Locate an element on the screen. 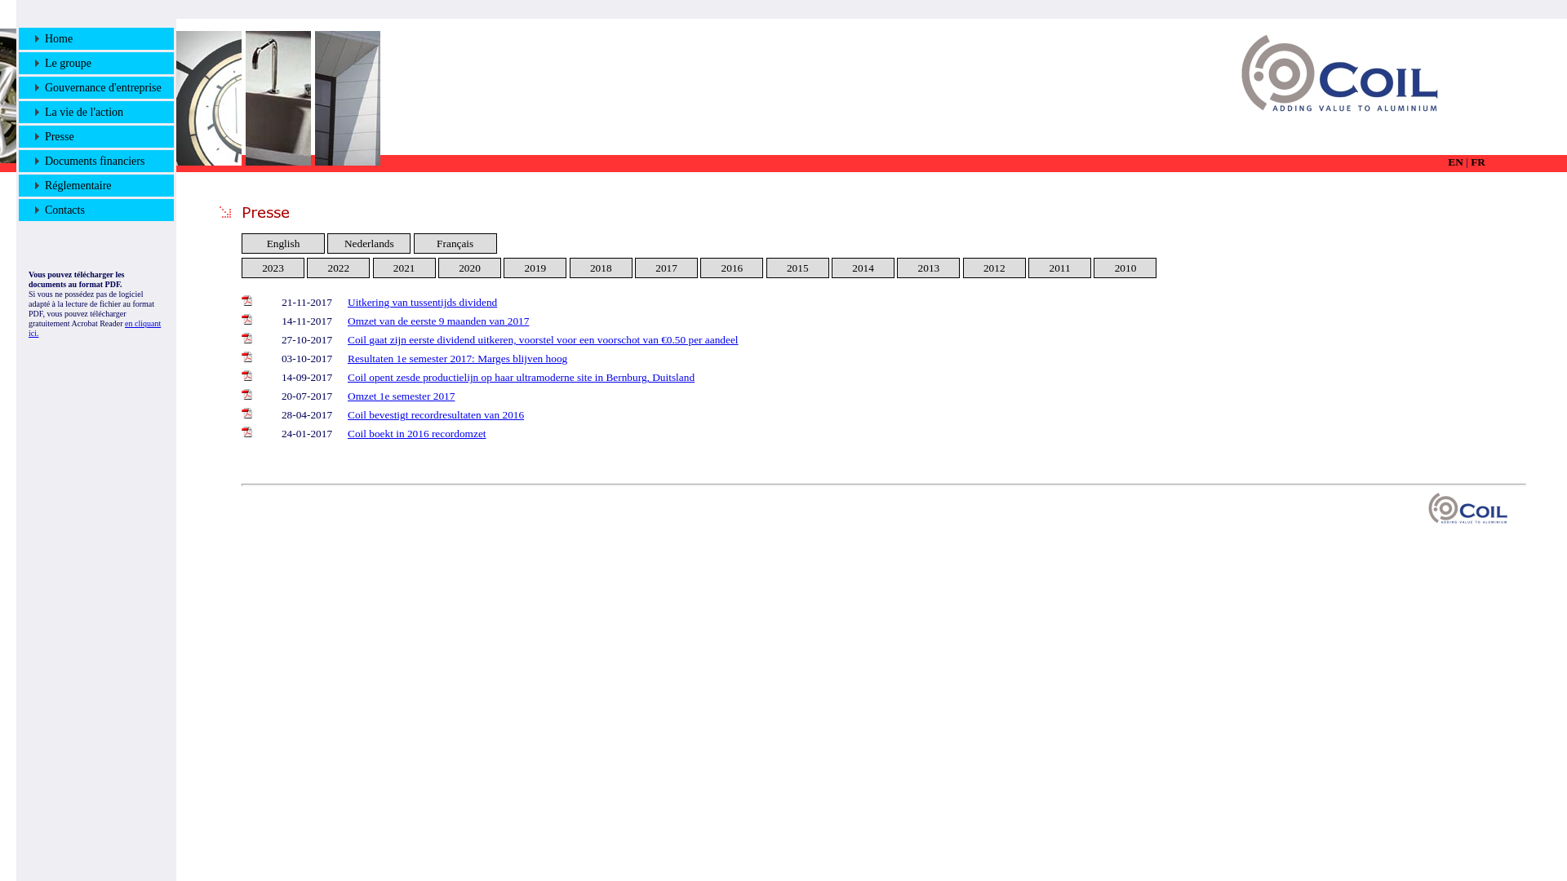 This screenshot has width=1567, height=881. Omzet 1e semester 2017 is located at coordinates (402, 396).